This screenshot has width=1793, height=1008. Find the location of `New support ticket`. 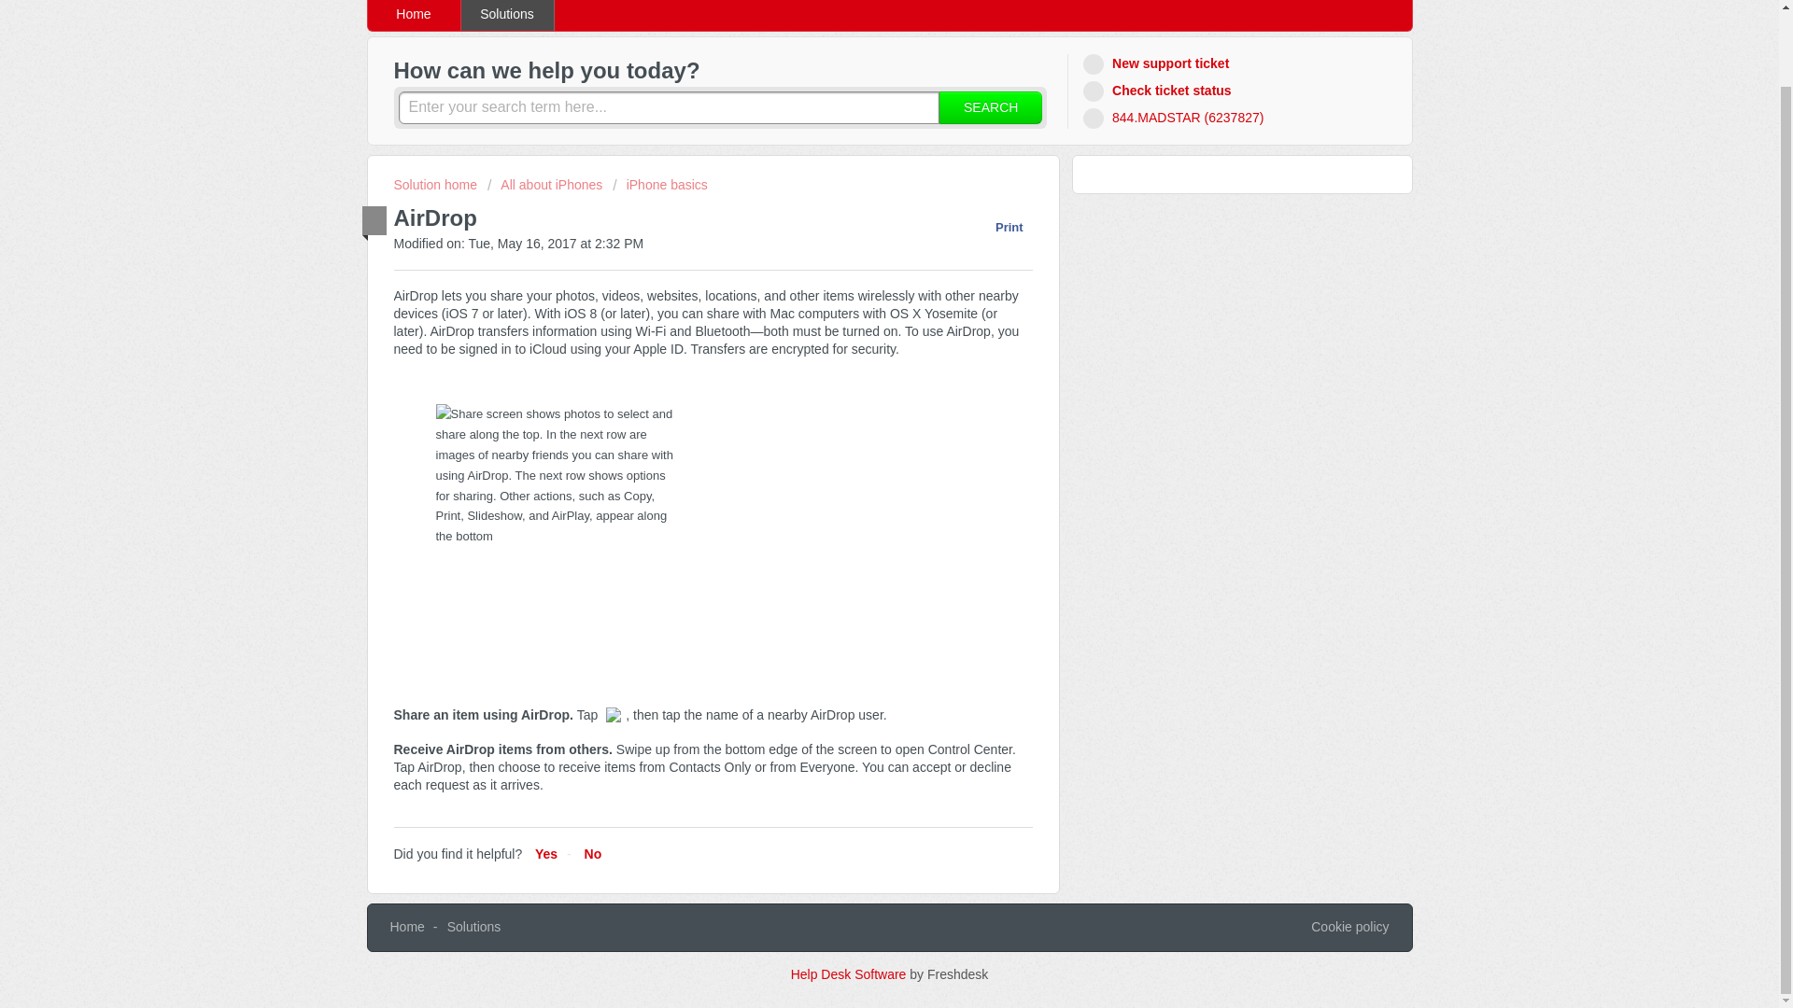

New support ticket is located at coordinates (1158, 63).